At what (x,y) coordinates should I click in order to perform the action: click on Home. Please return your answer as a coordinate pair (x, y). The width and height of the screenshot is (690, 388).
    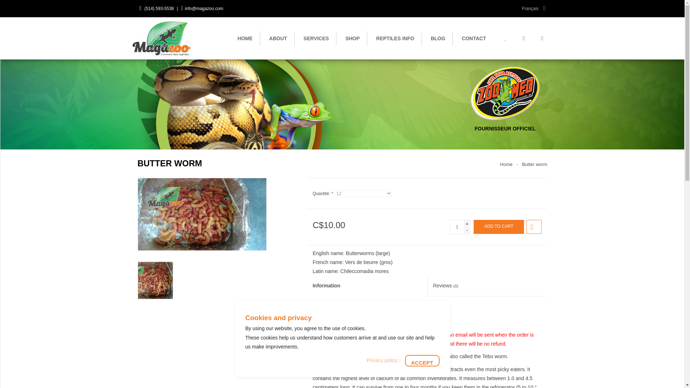
    Looking at the image, I should click on (506, 165).